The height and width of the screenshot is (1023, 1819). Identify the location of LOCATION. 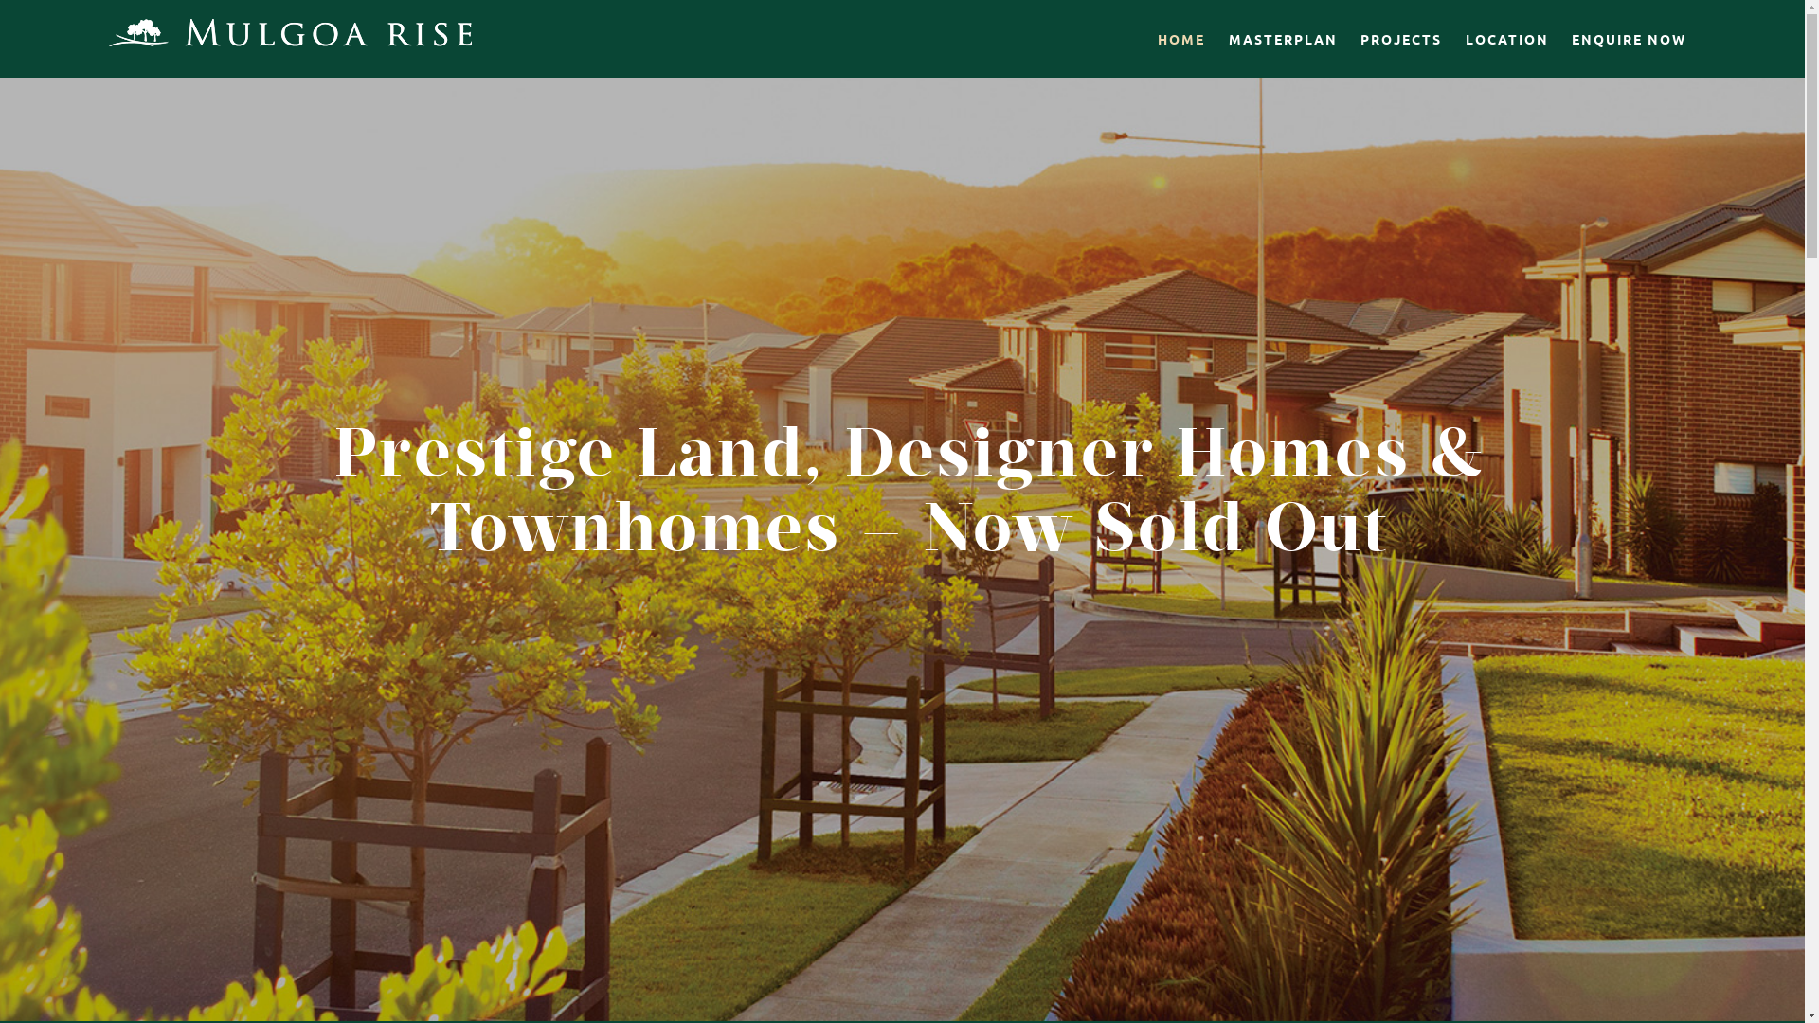
(1507, 39).